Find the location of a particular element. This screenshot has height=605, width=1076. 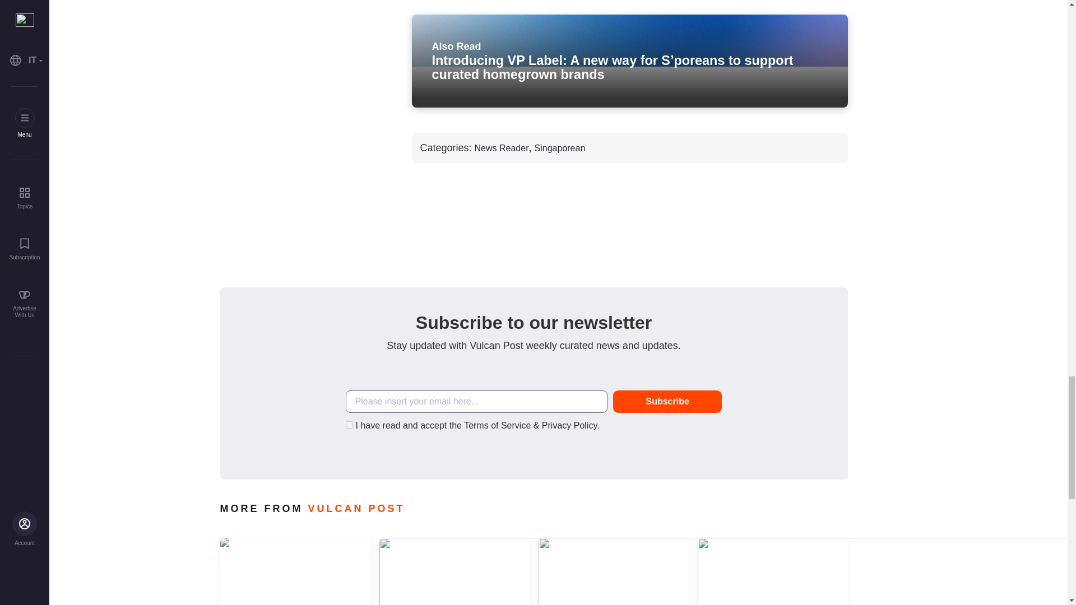

News Reader is located at coordinates (502, 148).